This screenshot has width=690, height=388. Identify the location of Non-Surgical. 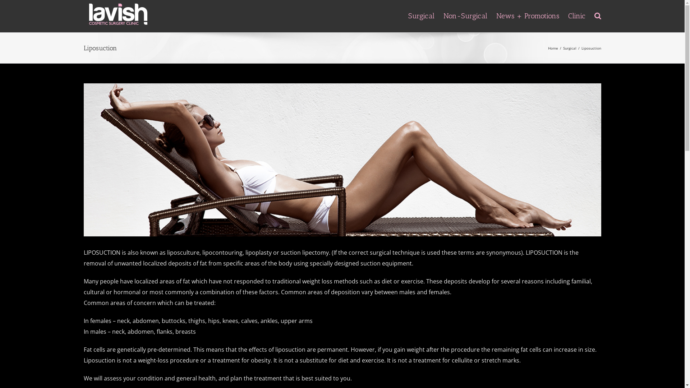
(465, 15).